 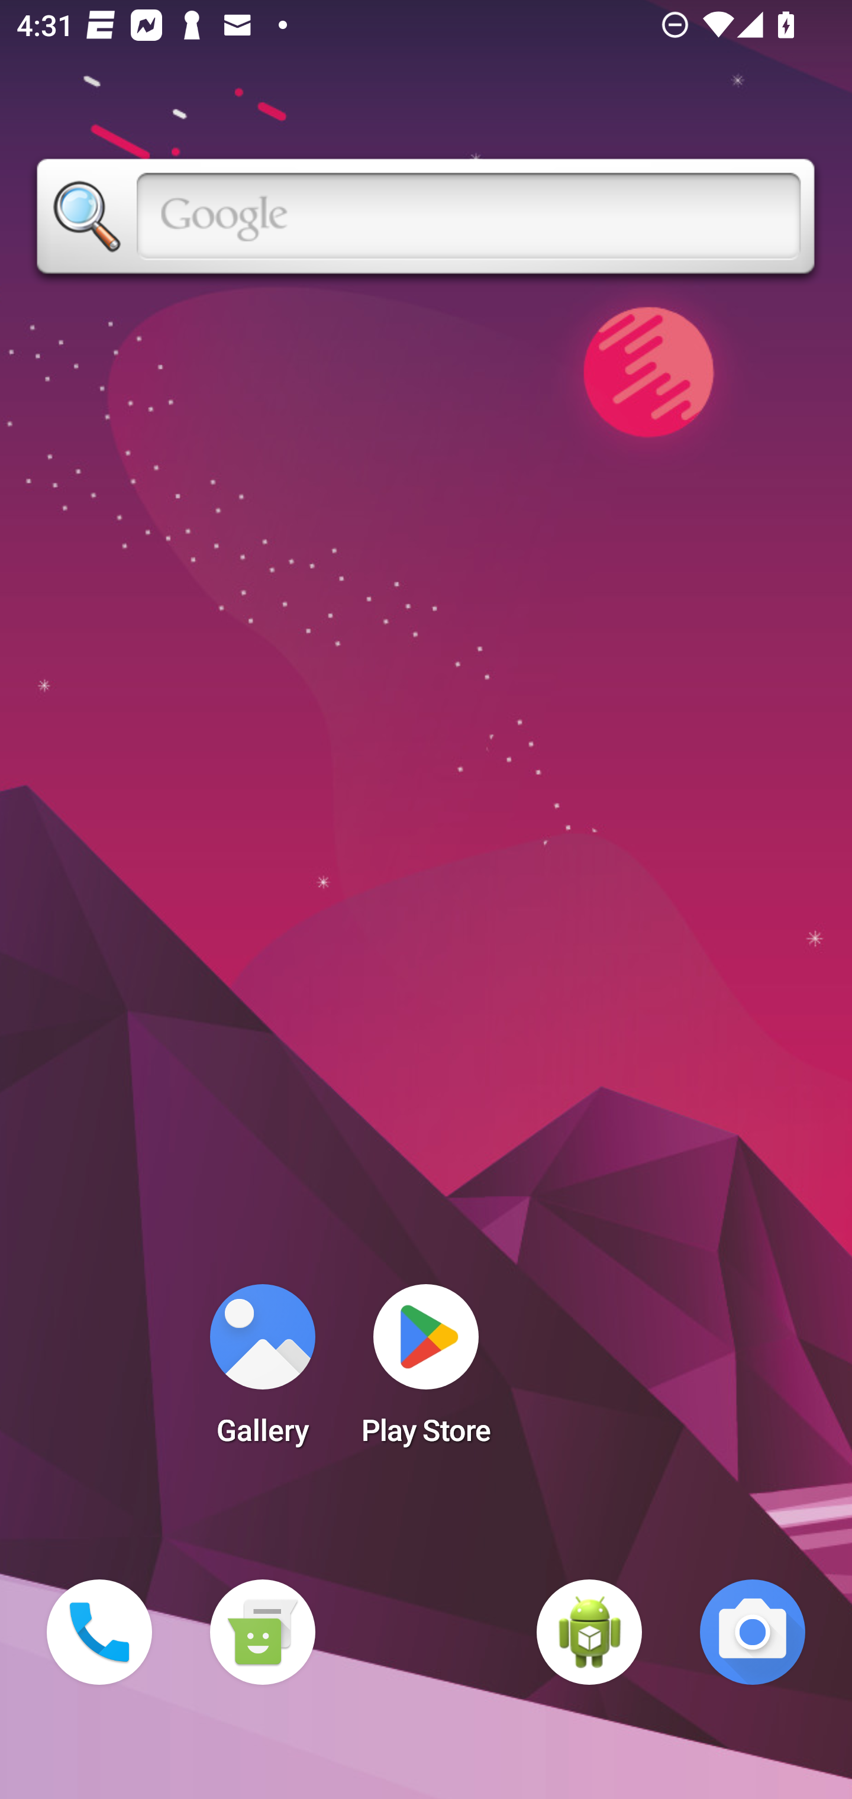 What do you see at coordinates (753, 1632) in the screenshot?
I see `Camera` at bounding box center [753, 1632].